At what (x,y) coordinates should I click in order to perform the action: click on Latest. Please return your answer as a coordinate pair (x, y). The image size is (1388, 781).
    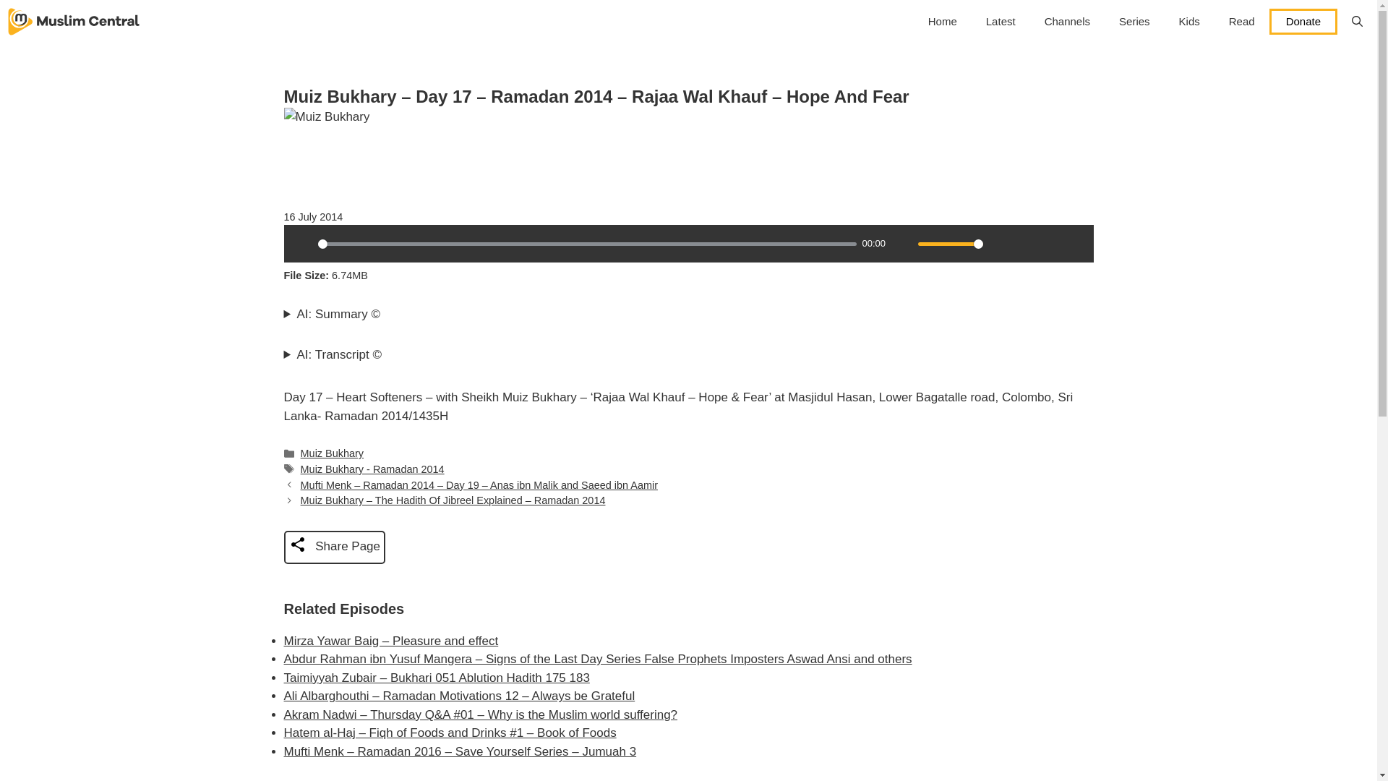
    Looking at the image, I should click on (1001, 22).